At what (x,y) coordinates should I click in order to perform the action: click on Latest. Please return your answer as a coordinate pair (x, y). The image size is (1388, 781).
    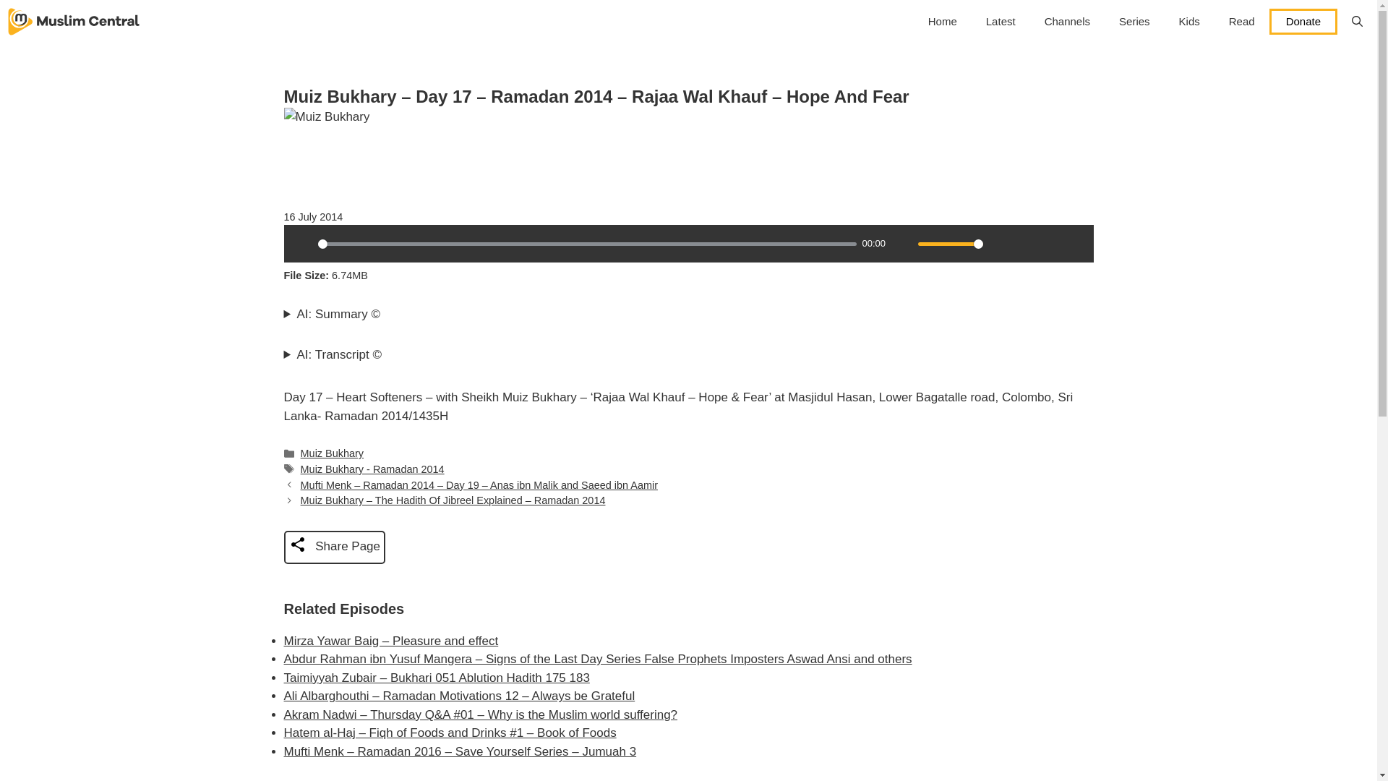
    Looking at the image, I should click on (1001, 22).